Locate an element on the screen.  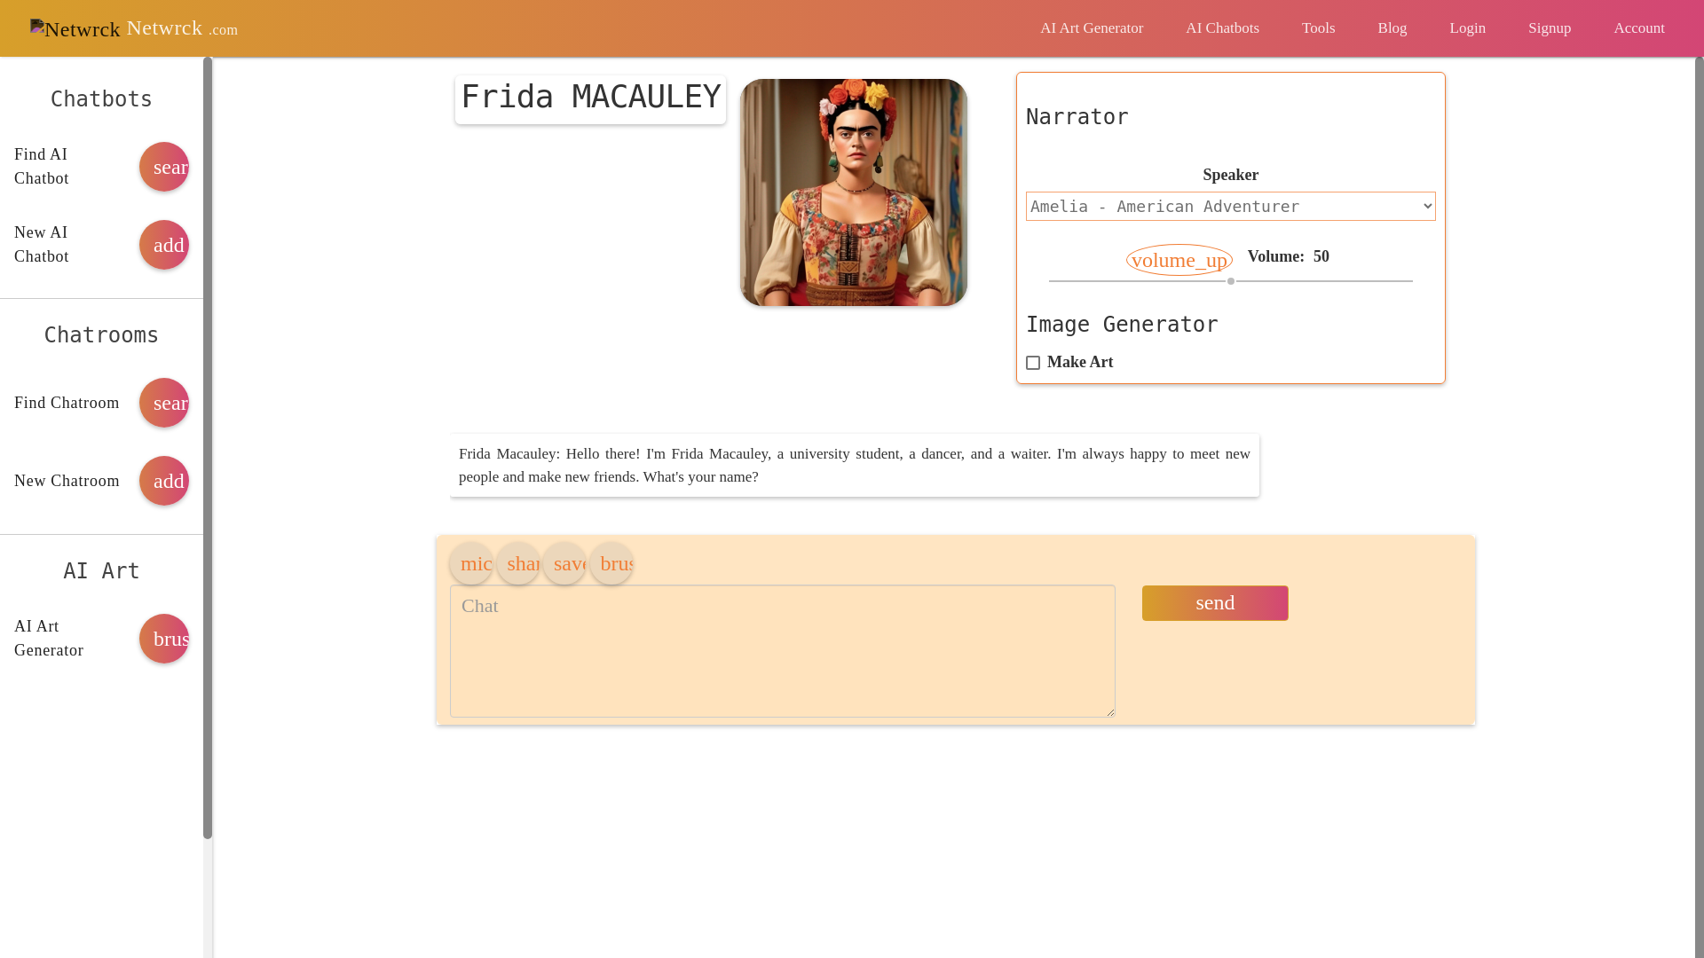
Speak to AI Characters is located at coordinates (1222, 28).